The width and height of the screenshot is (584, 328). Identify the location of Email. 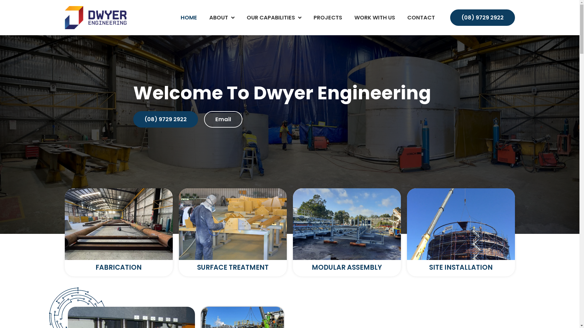
(223, 119).